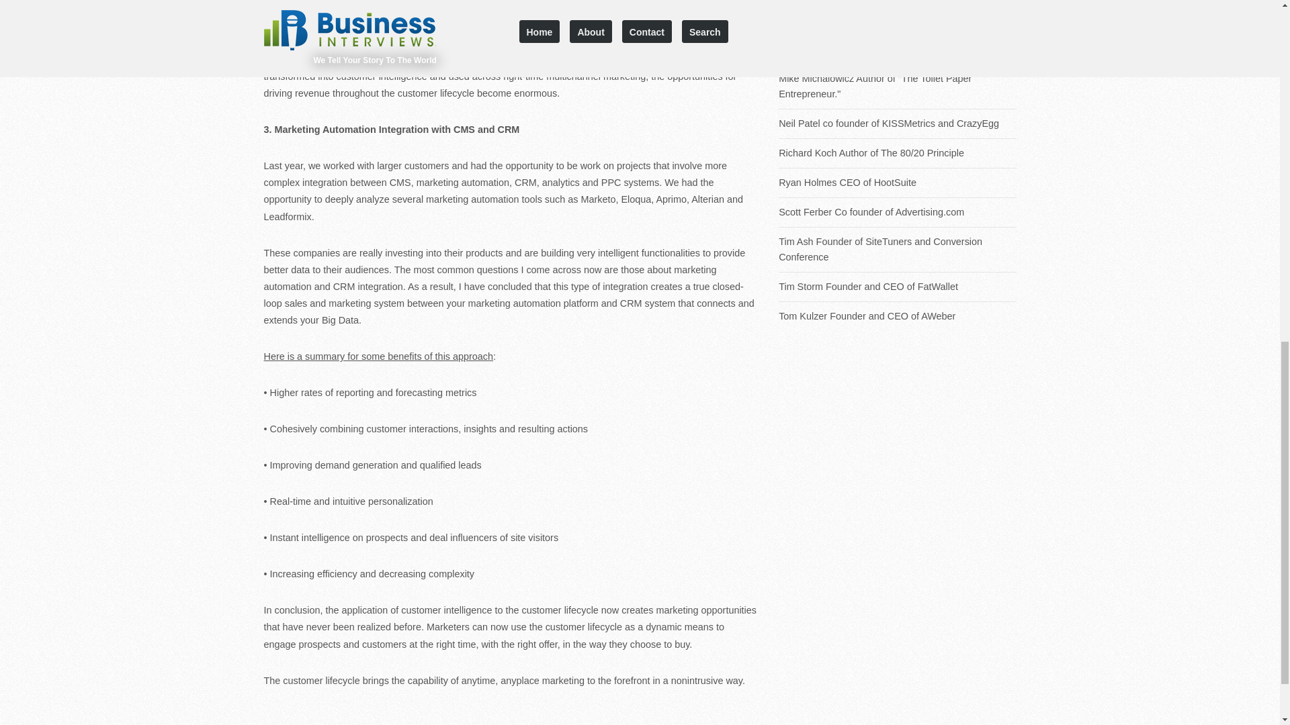 Image resolution: width=1290 pixels, height=725 pixels. I want to click on Scott Ferber Co founder of Advertising.com, so click(898, 212).